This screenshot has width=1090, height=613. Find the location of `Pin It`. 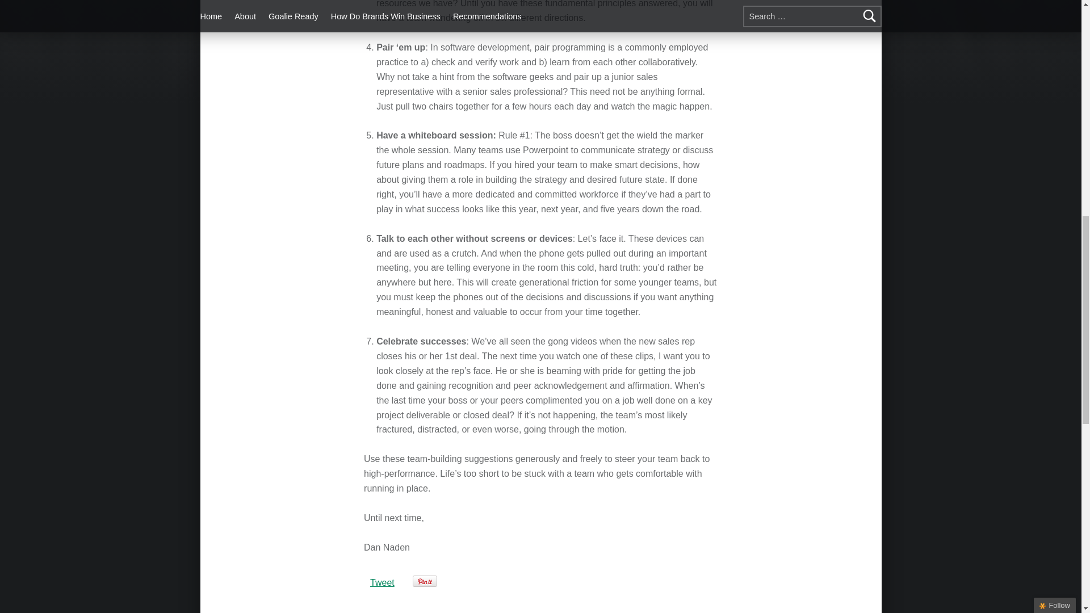

Pin It is located at coordinates (425, 581).